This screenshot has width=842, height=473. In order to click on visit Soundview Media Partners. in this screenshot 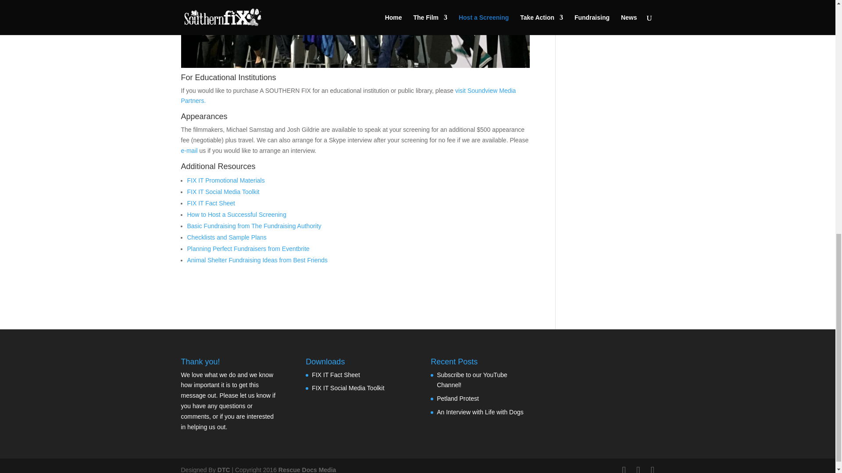, I will do `click(348, 95)`.